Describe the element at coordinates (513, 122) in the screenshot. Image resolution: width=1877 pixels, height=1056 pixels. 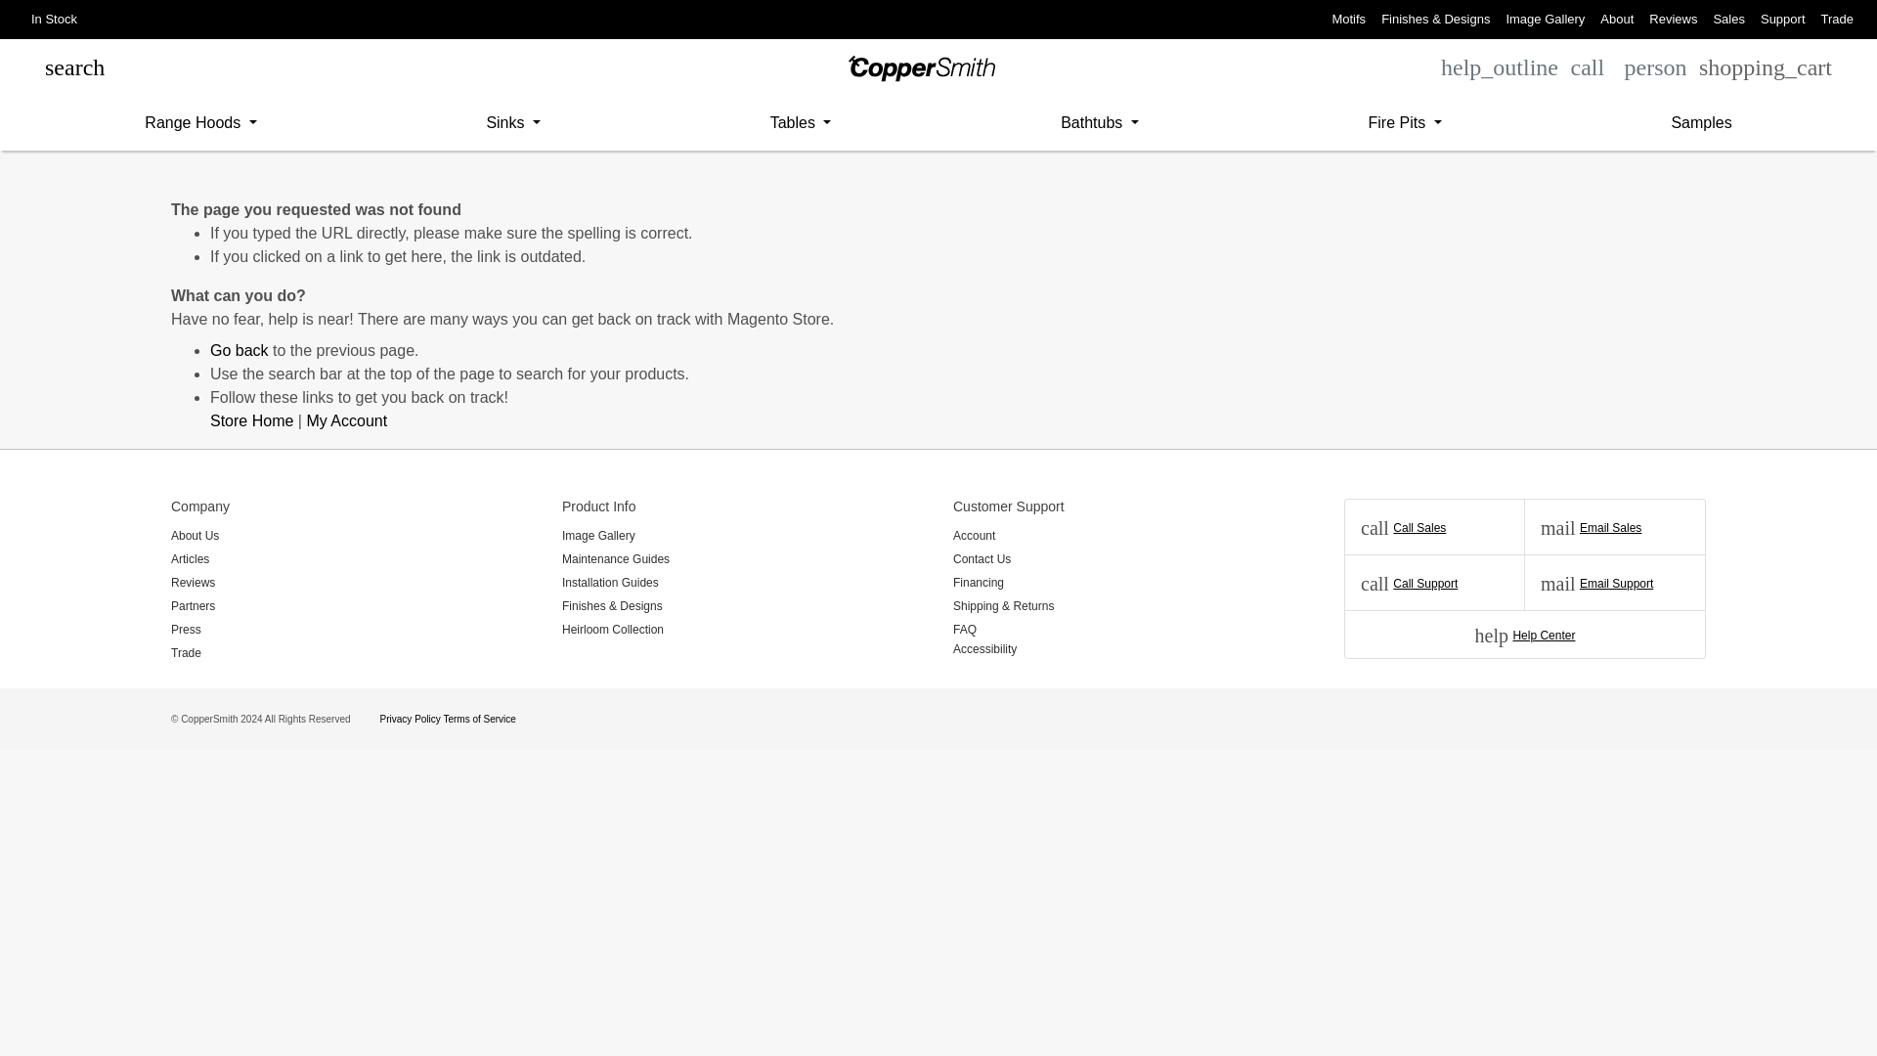
I see `Sinks` at that location.